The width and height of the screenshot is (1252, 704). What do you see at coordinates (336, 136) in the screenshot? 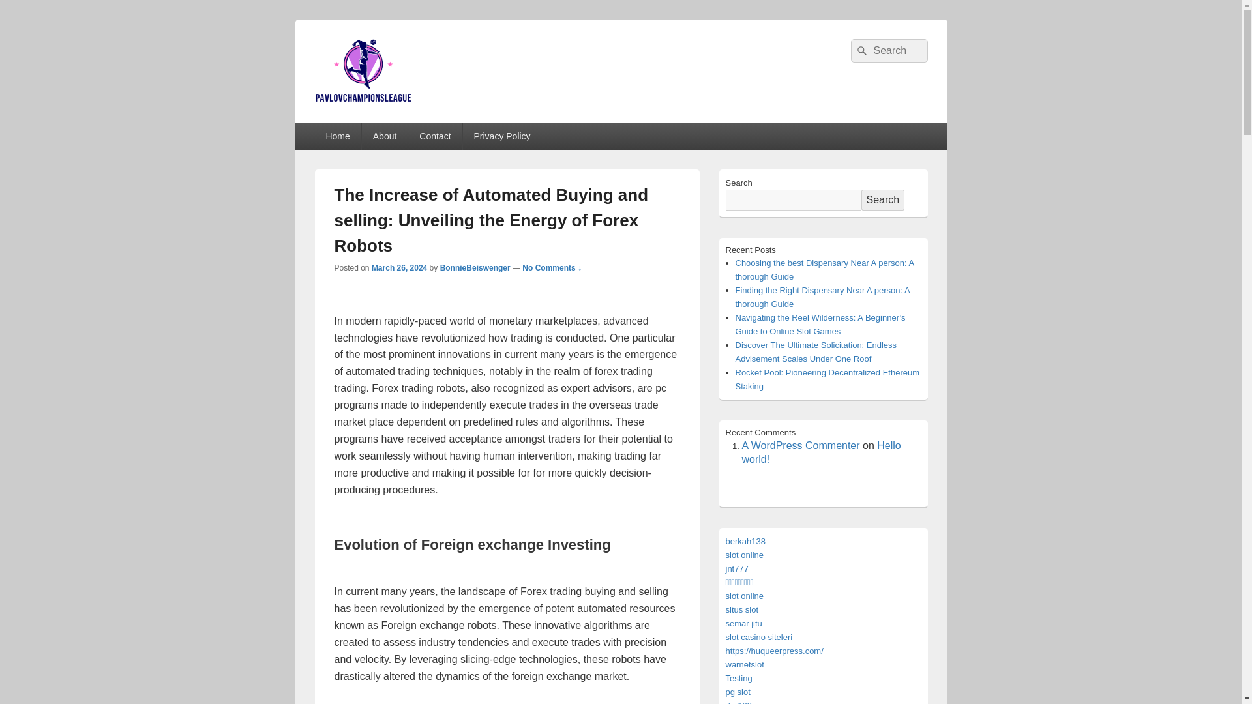
I see `Home` at bounding box center [336, 136].